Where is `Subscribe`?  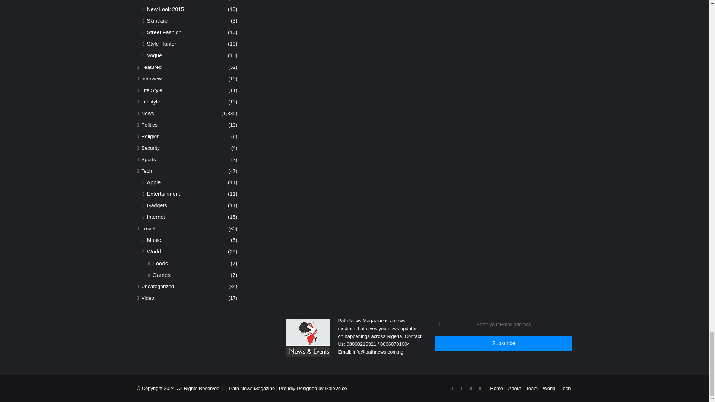 Subscribe is located at coordinates (503, 343).